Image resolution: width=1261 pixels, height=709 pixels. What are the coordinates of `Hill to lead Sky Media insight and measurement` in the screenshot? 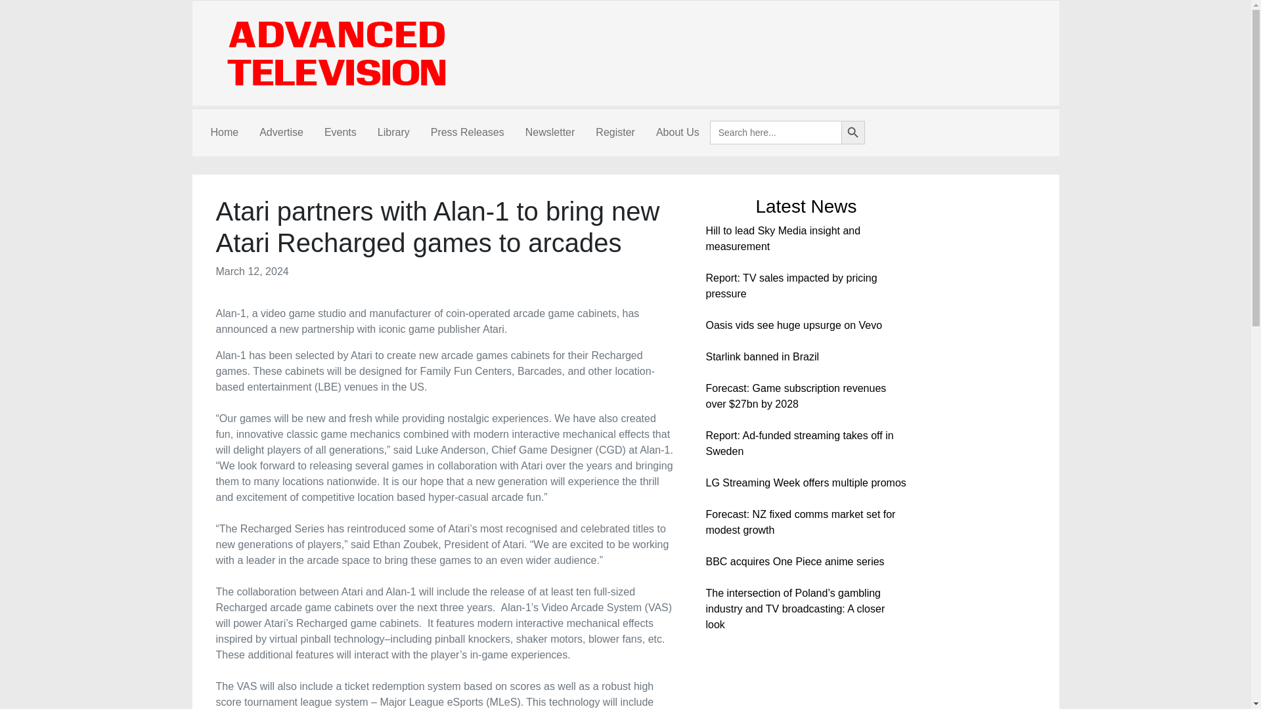 It's located at (782, 239).